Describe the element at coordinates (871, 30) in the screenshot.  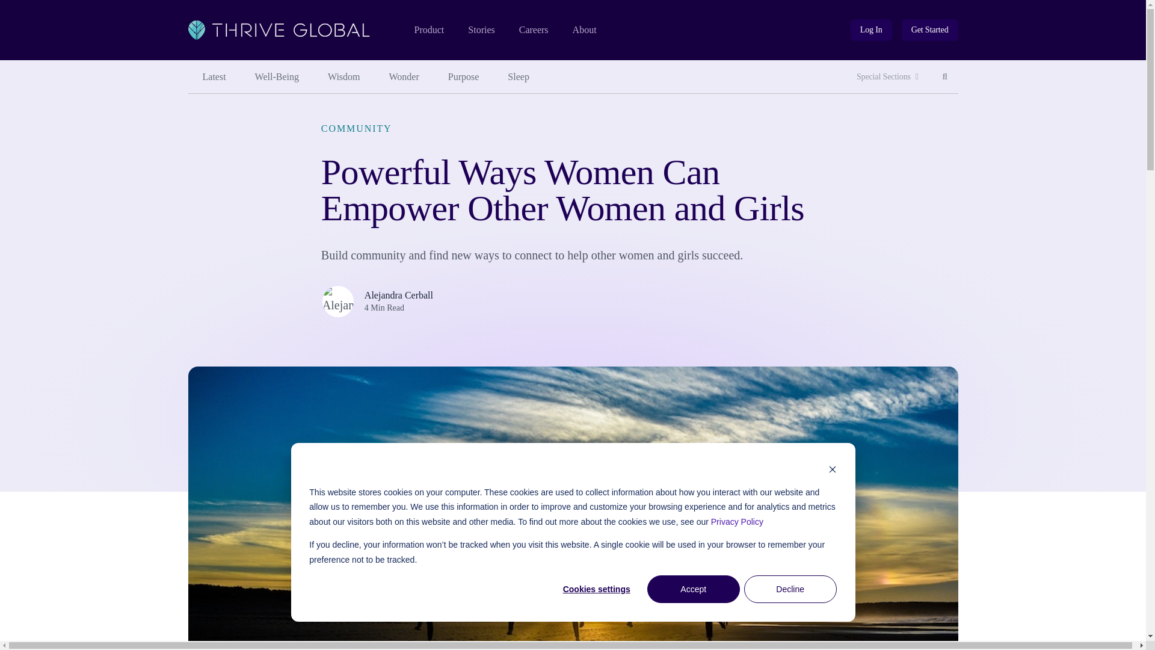
I see `Product` at that location.